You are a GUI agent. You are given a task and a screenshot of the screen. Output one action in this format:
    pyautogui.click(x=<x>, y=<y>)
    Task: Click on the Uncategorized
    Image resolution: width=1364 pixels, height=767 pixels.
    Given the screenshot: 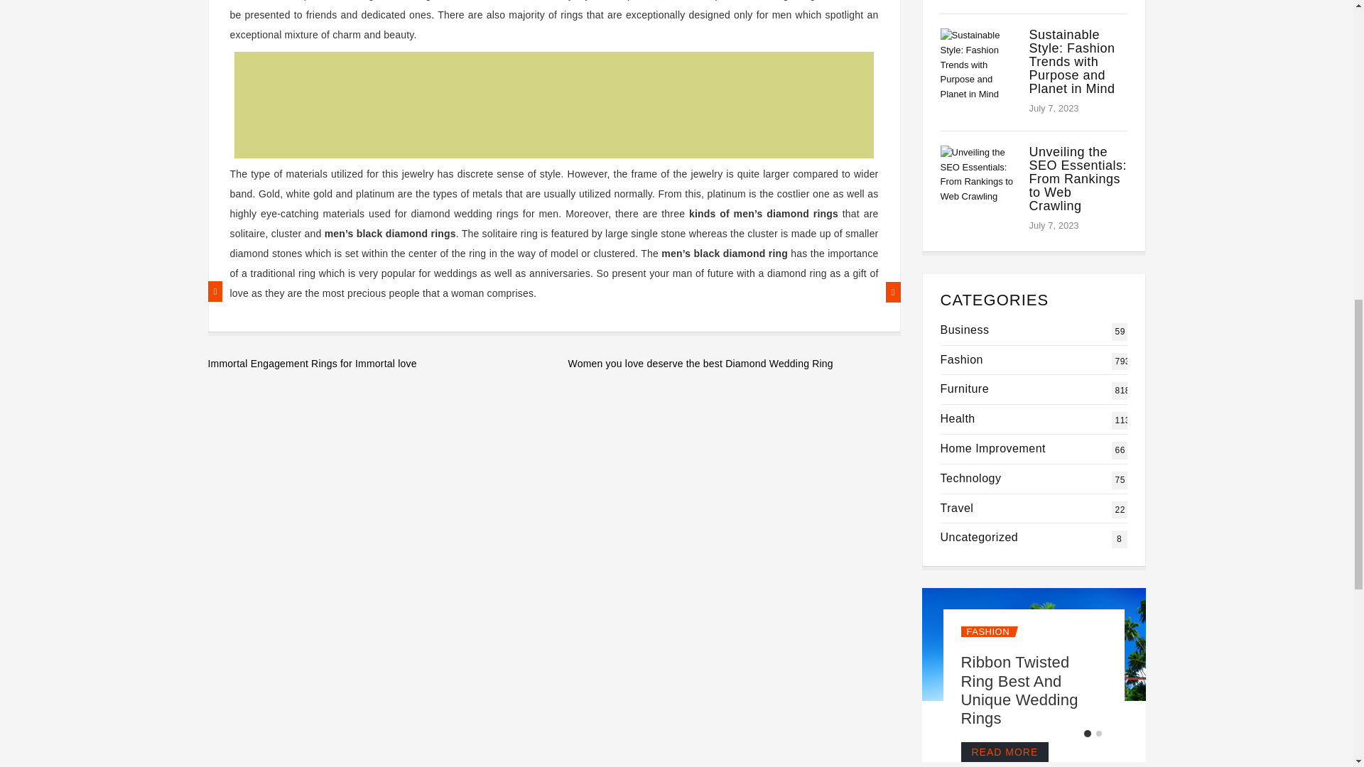 What is the action you would take?
    pyautogui.click(x=970, y=478)
    